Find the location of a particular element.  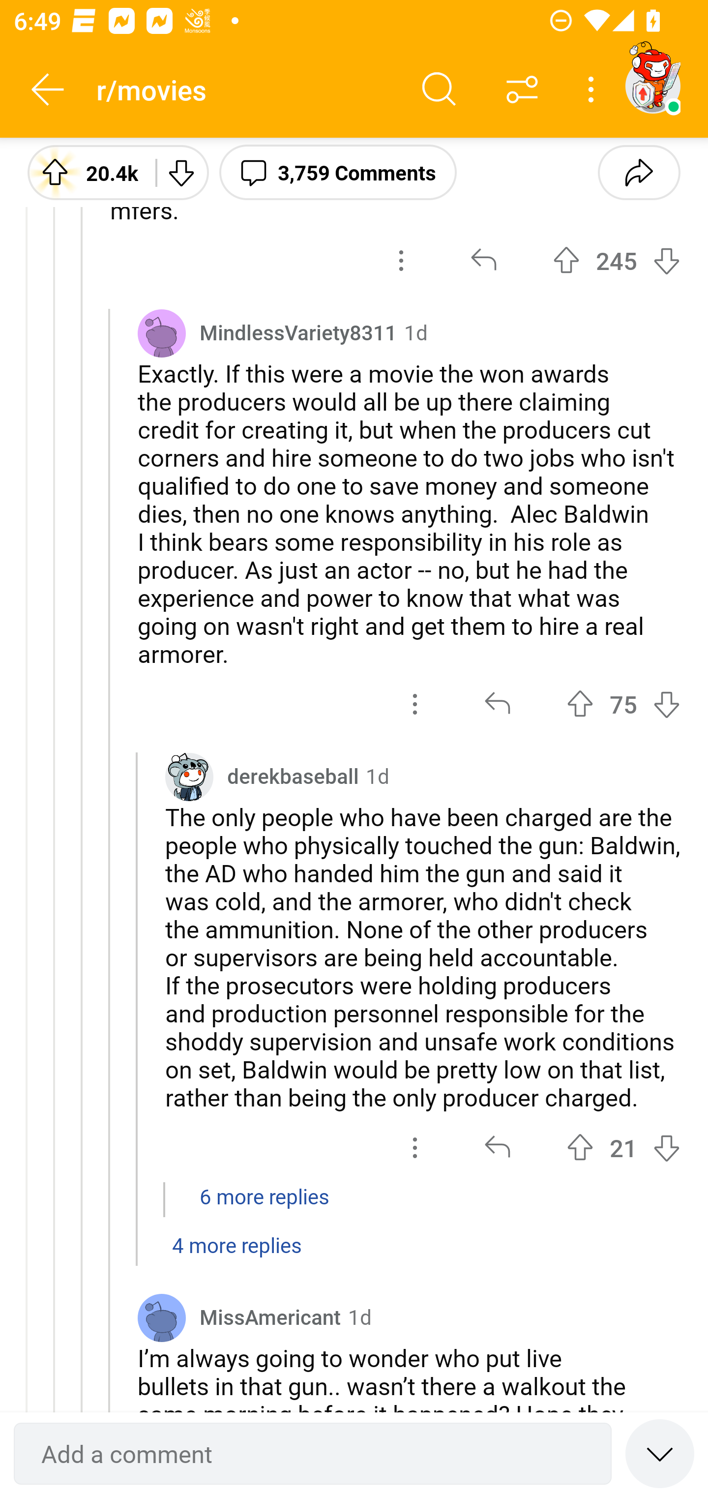

4 more replies is located at coordinates (354, 1255).